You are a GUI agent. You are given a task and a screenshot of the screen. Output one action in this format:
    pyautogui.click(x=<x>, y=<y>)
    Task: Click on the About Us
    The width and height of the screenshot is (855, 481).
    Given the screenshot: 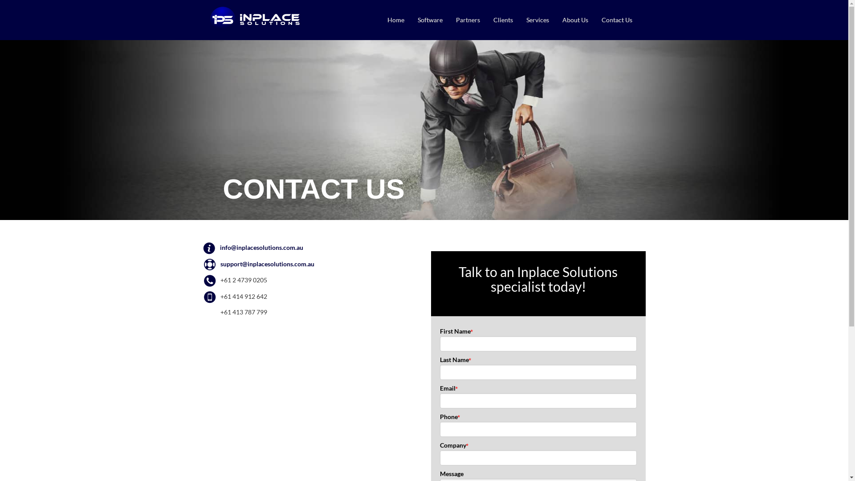 What is the action you would take?
    pyautogui.click(x=575, y=20)
    